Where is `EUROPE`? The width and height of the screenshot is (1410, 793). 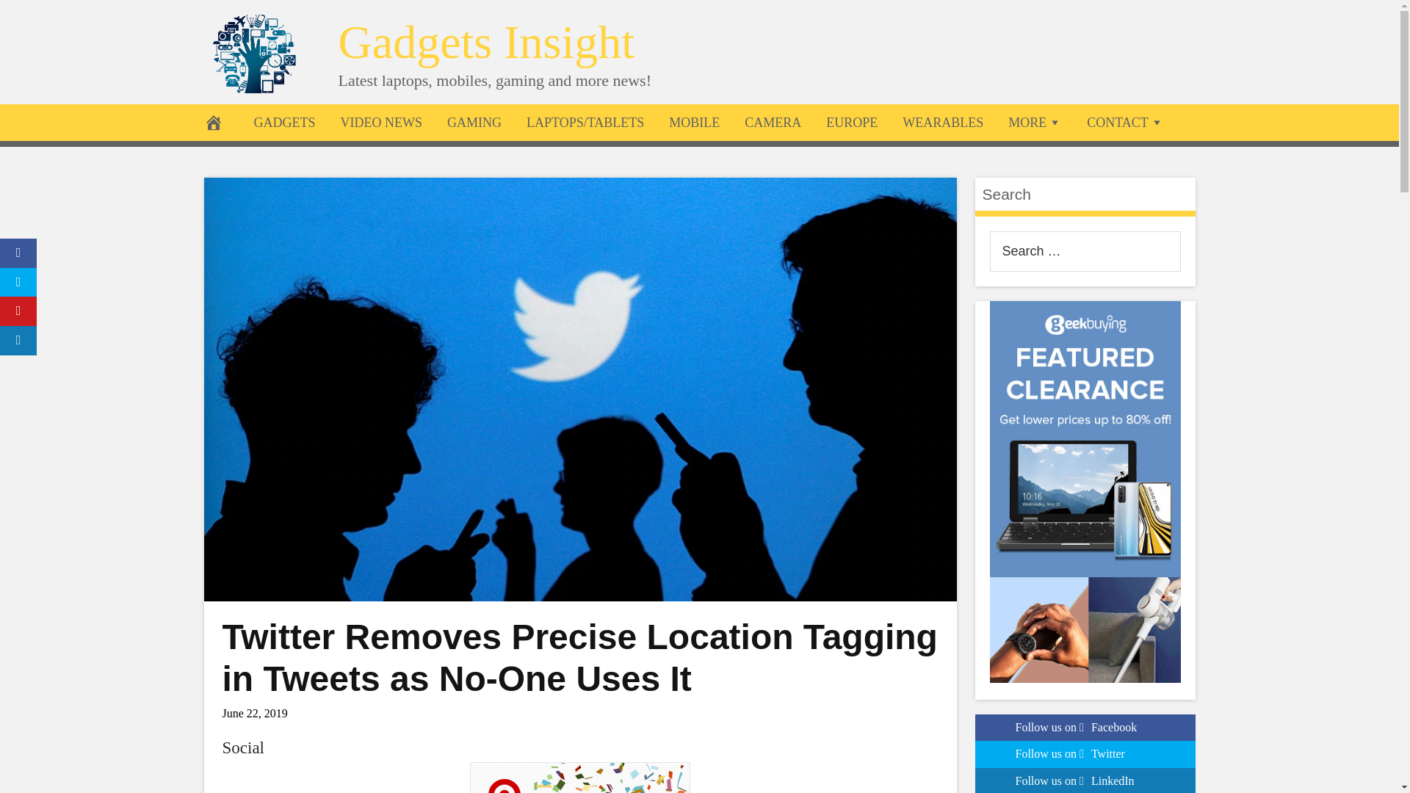
EUROPE is located at coordinates (851, 122).